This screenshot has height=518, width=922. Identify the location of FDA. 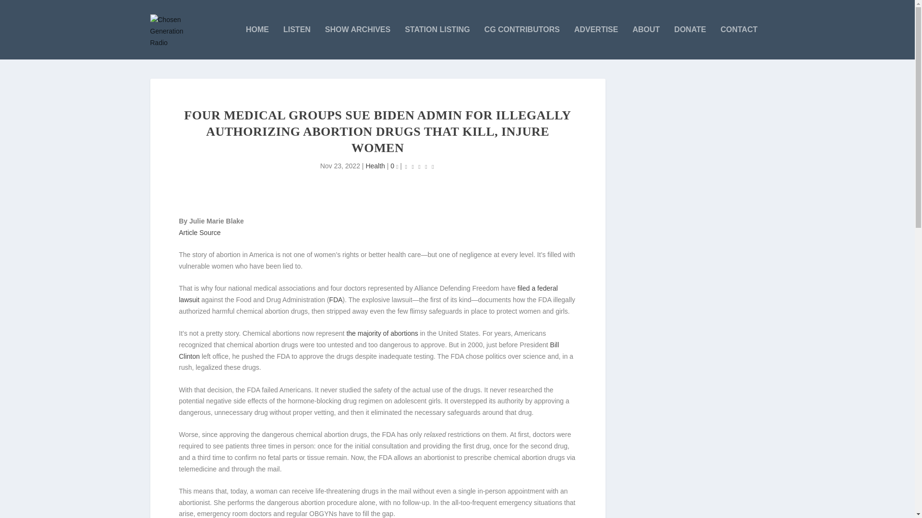
(335, 299).